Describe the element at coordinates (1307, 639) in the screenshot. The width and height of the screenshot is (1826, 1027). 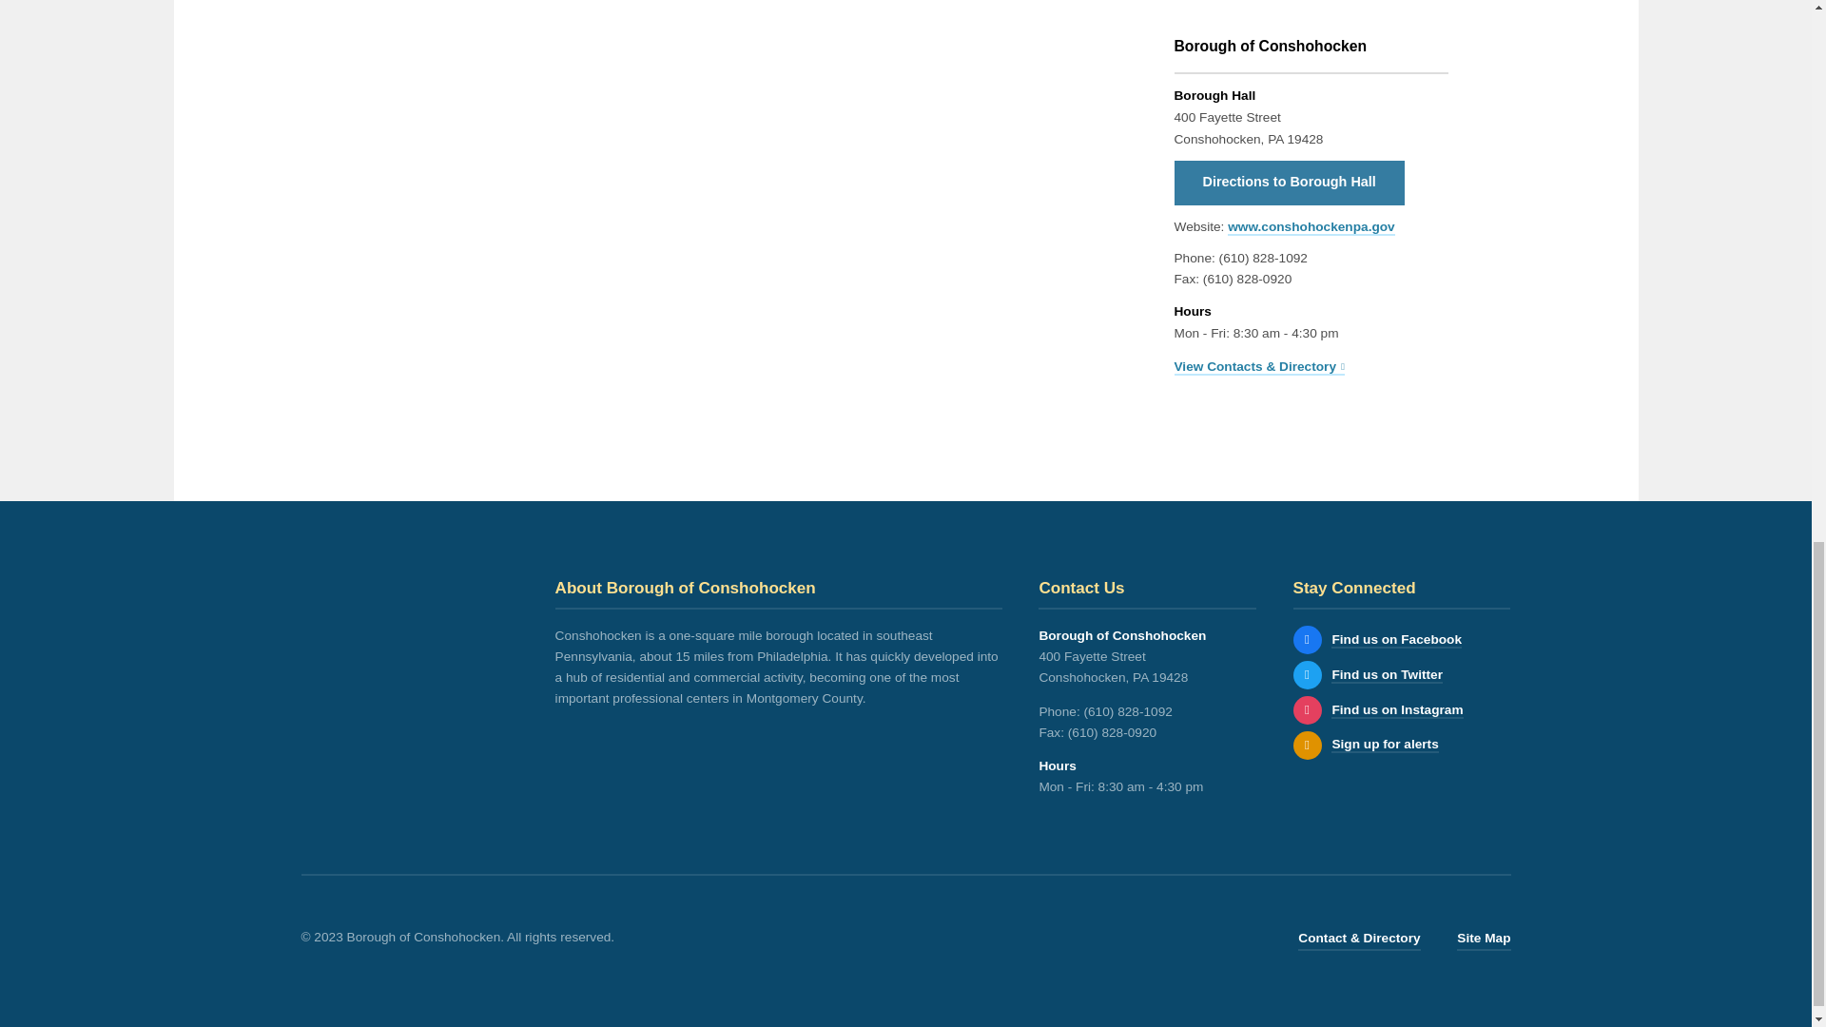
I see `Find us on Facebook` at that location.